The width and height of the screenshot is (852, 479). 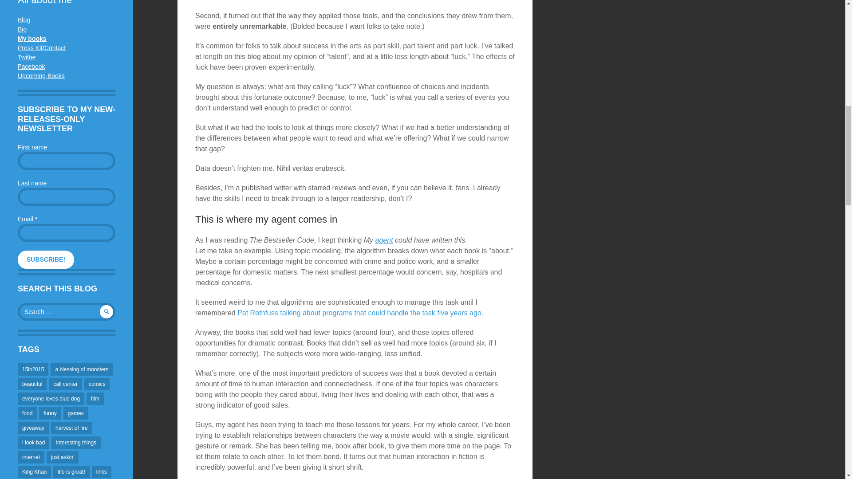 I want to click on call center, so click(x=65, y=384).